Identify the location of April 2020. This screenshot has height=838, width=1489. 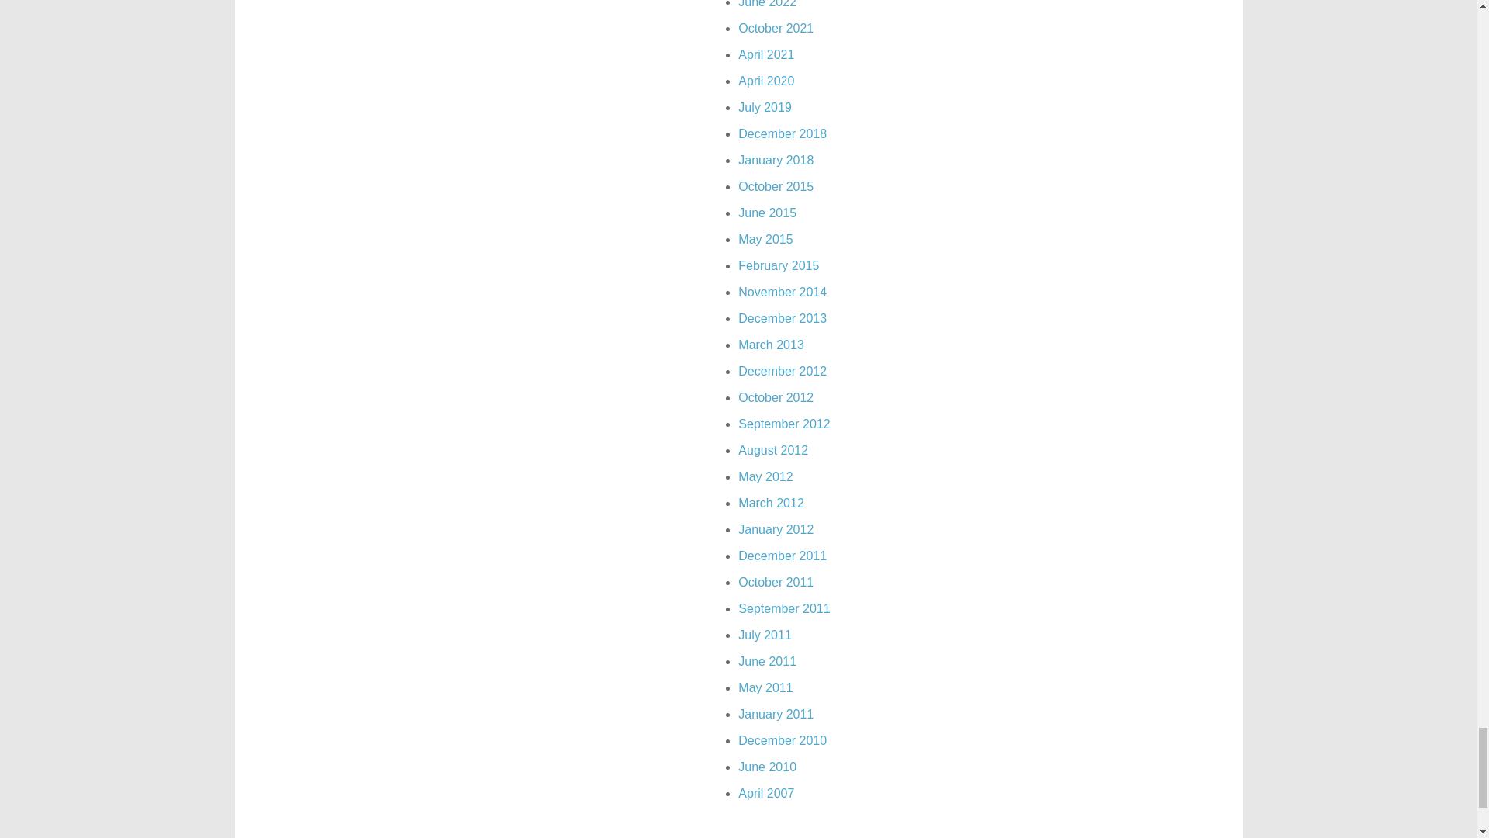
(766, 81).